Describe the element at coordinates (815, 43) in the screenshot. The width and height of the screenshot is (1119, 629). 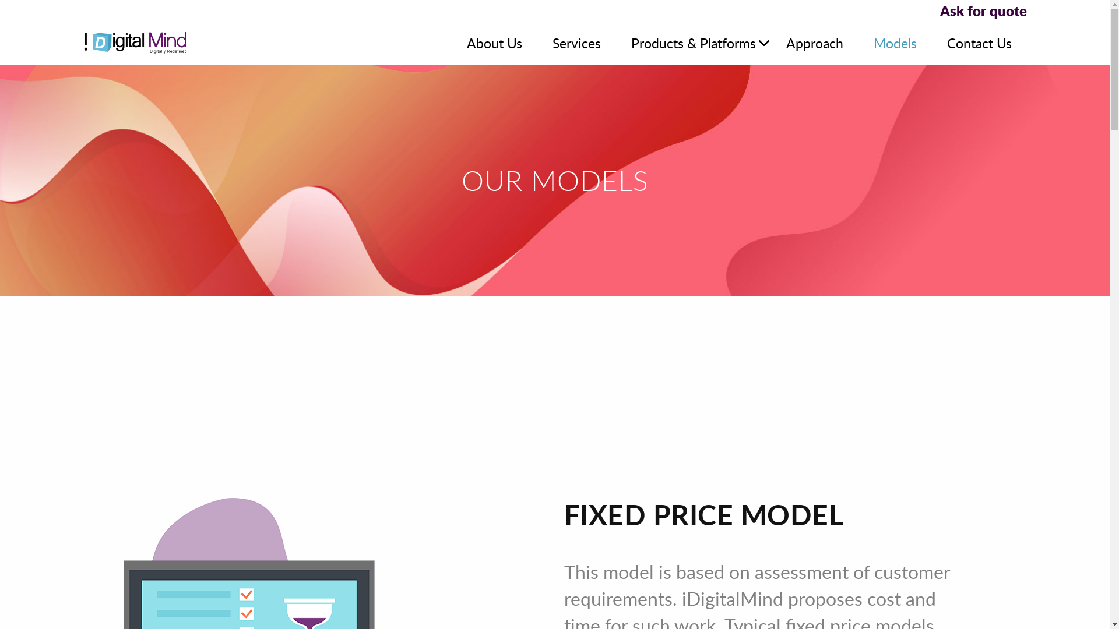
I see `Approach` at that location.